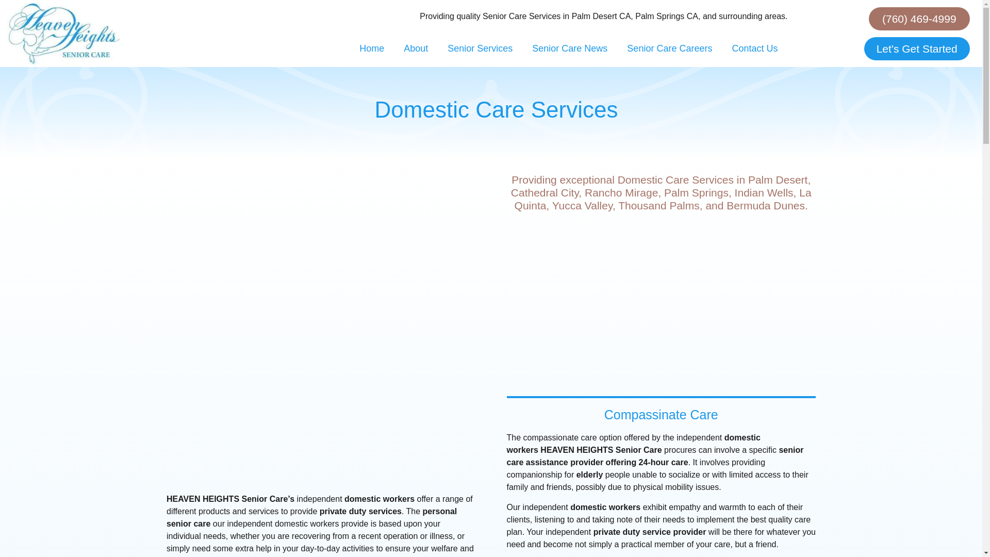 The height and width of the screenshot is (557, 990). I want to click on Senior Care News, so click(569, 48).